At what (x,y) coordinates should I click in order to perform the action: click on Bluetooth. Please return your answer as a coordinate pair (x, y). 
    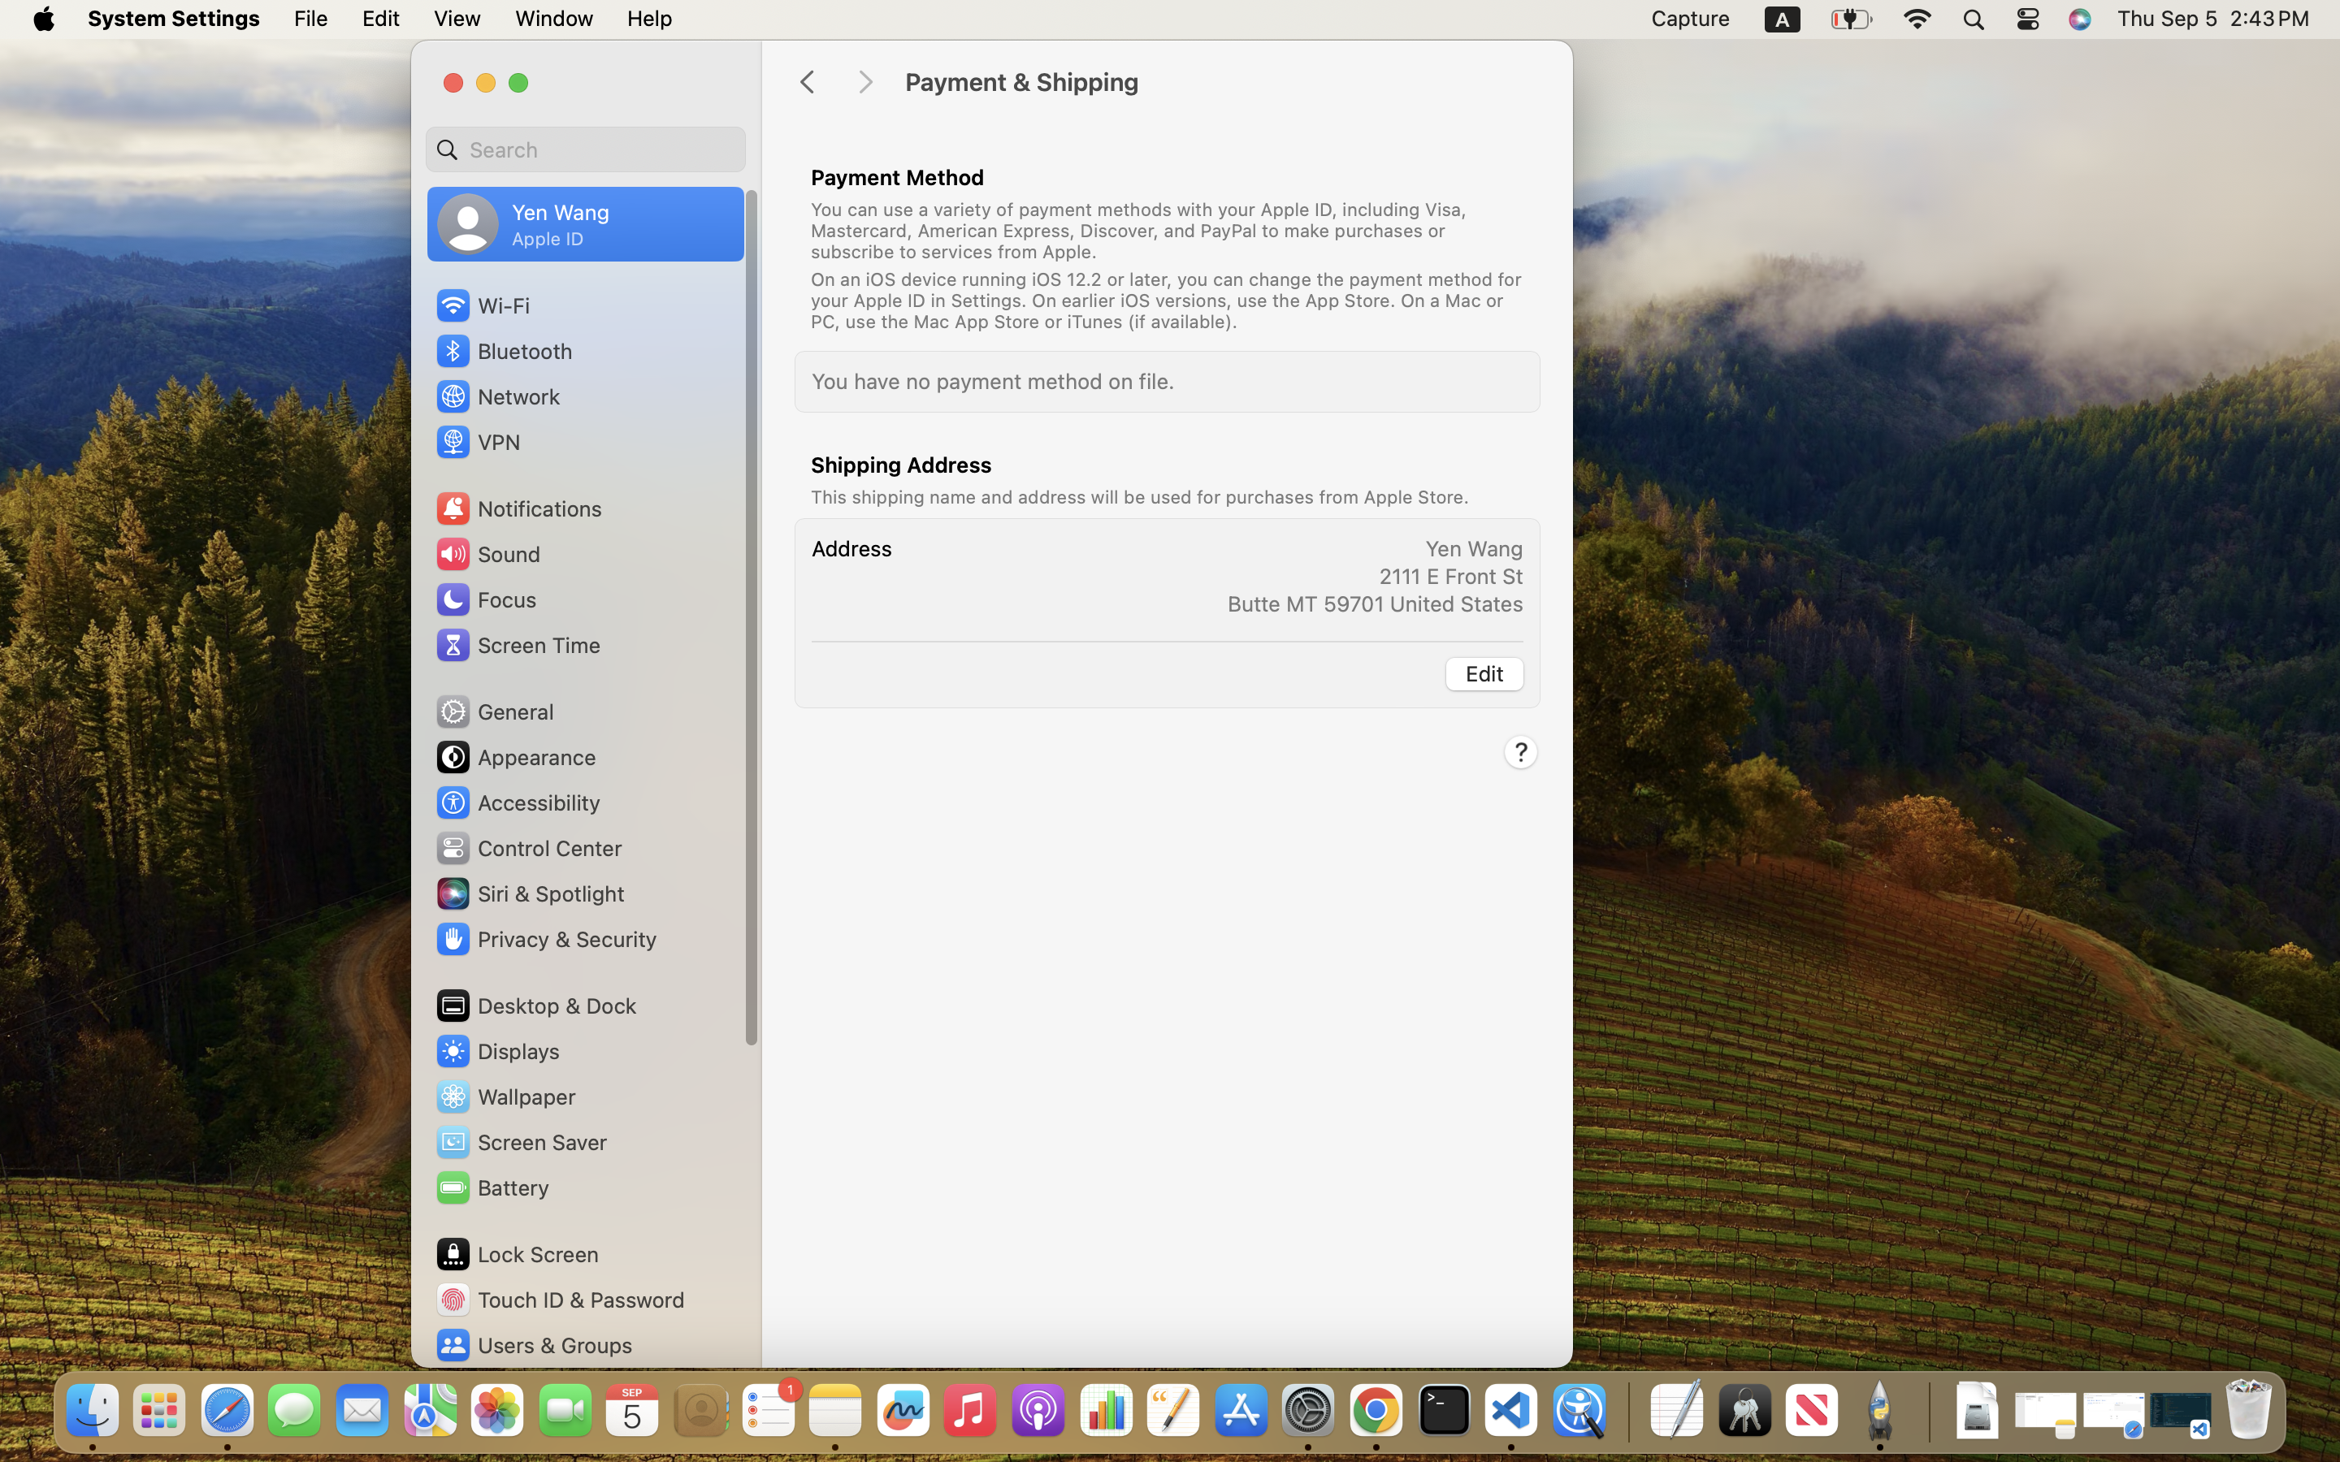
    Looking at the image, I should click on (504, 351).